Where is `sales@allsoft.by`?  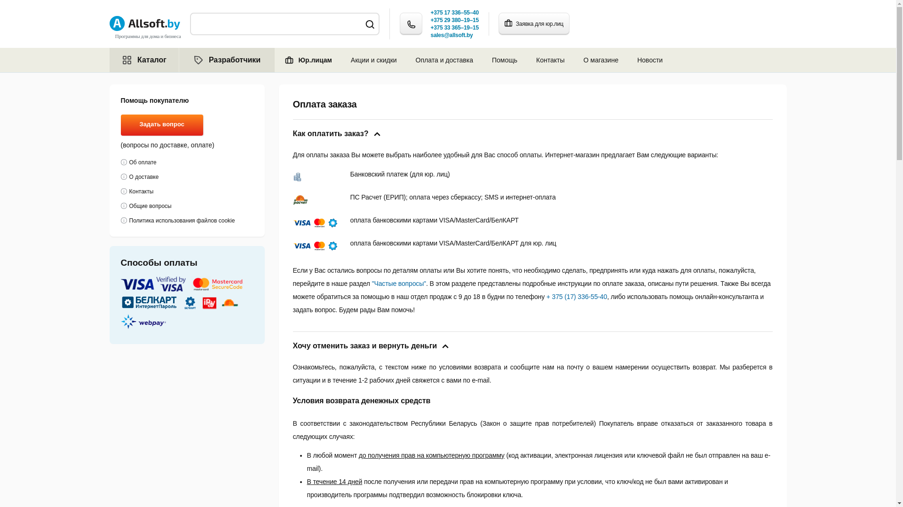 sales@allsoft.by is located at coordinates (452, 35).